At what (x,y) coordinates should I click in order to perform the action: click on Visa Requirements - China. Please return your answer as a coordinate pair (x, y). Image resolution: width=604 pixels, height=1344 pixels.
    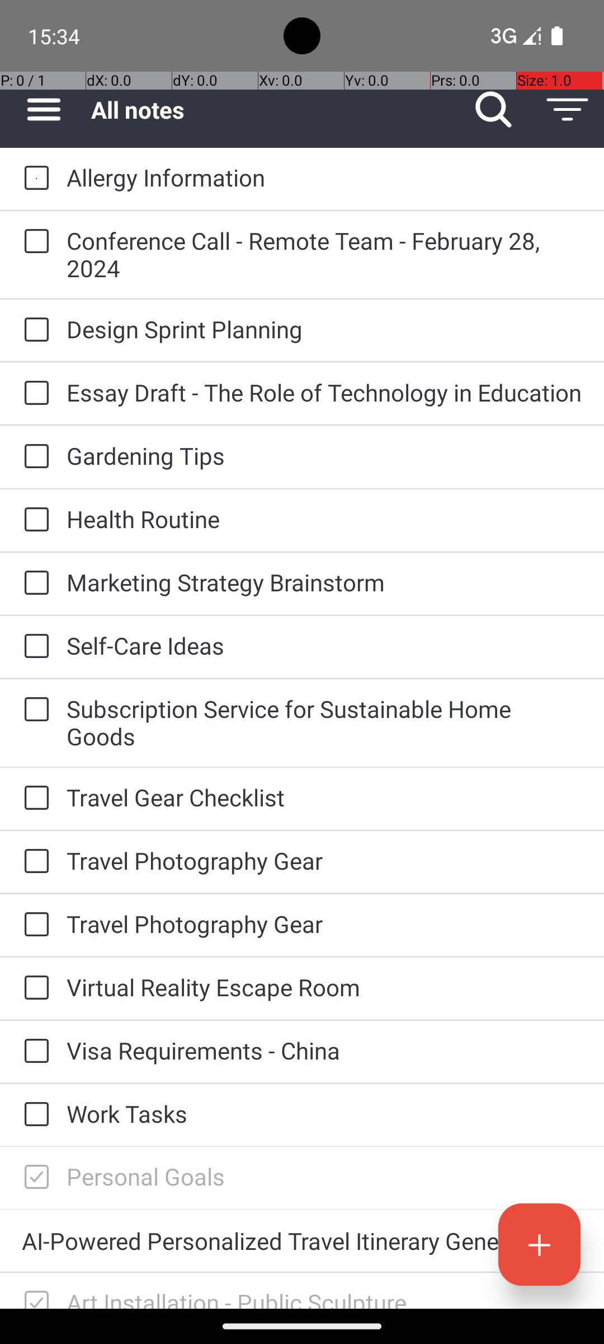
    Looking at the image, I should click on (324, 1051).